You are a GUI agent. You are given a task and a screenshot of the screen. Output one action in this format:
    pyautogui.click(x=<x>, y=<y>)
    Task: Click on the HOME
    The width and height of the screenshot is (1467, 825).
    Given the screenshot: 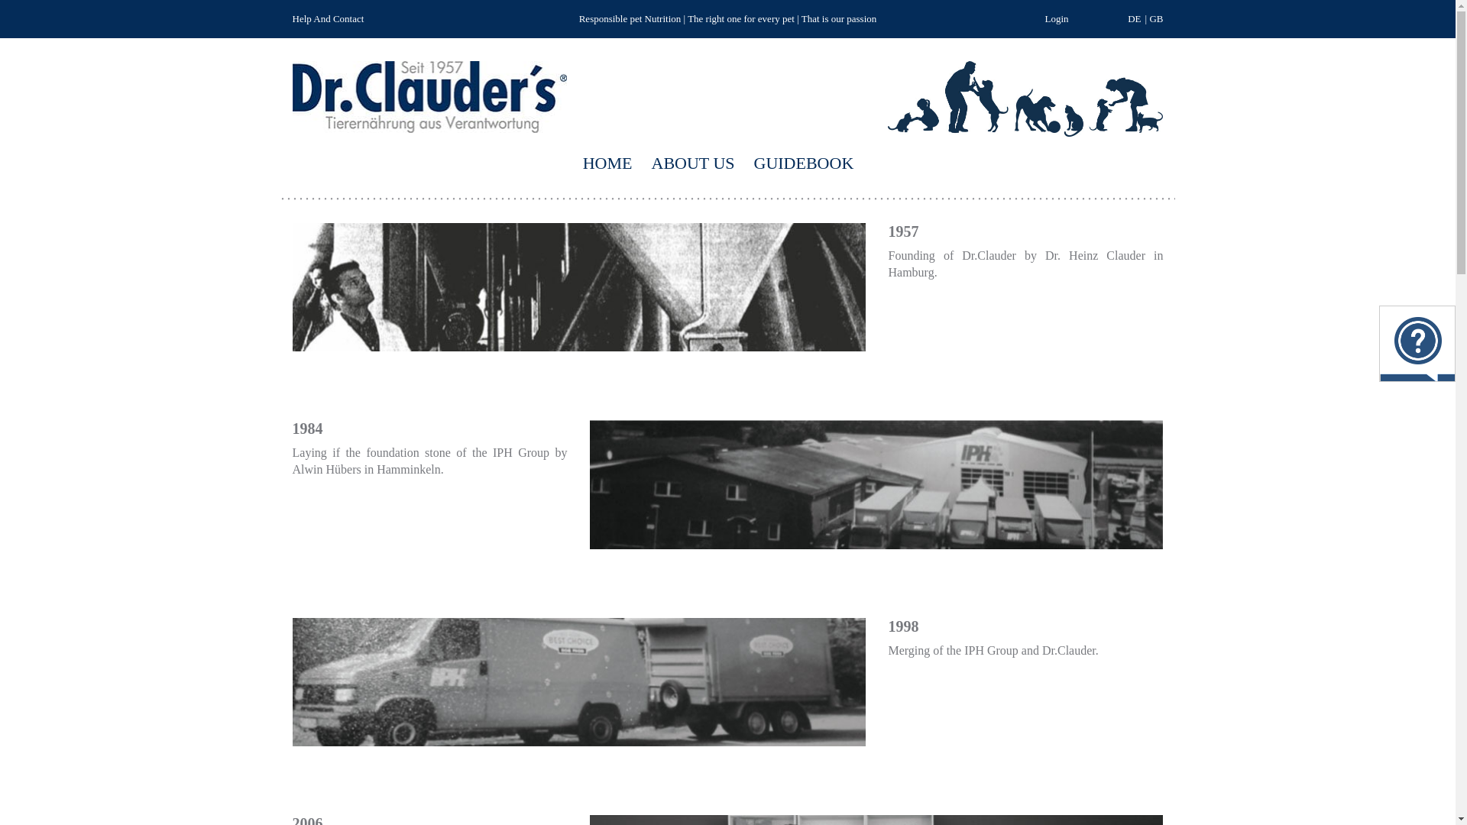 What is the action you would take?
    pyautogui.click(x=607, y=167)
    